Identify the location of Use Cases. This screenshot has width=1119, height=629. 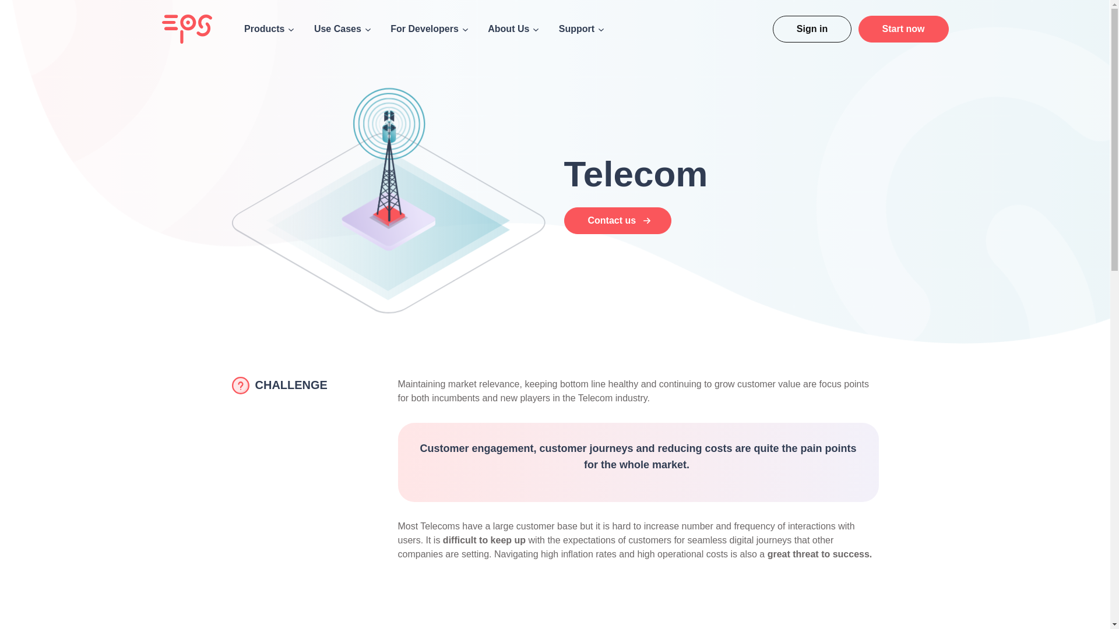
(342, 29).